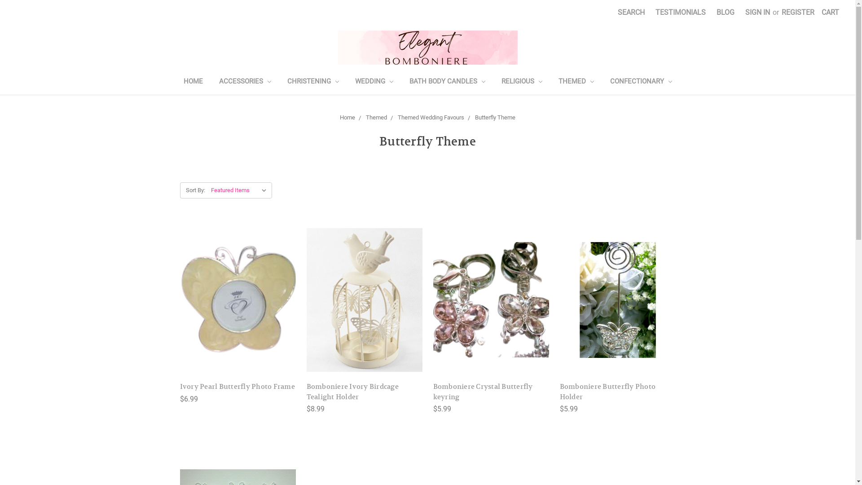  What do you see at coordinates (313, 83) in the screenshot?
I see `CHRISTENING` at bounding box center [313, 83].